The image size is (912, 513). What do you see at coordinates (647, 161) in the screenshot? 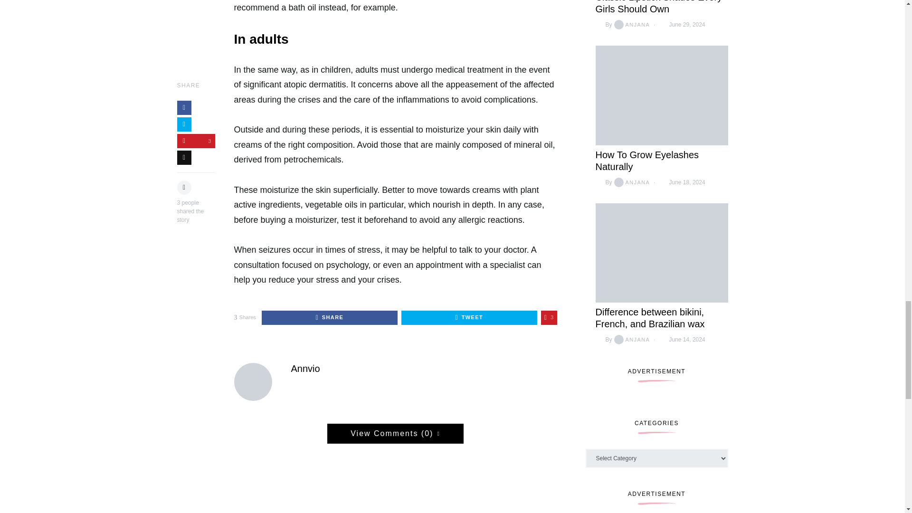
I see `How To Grow Eyelashes Naturally` at bounding box center [647, 161].